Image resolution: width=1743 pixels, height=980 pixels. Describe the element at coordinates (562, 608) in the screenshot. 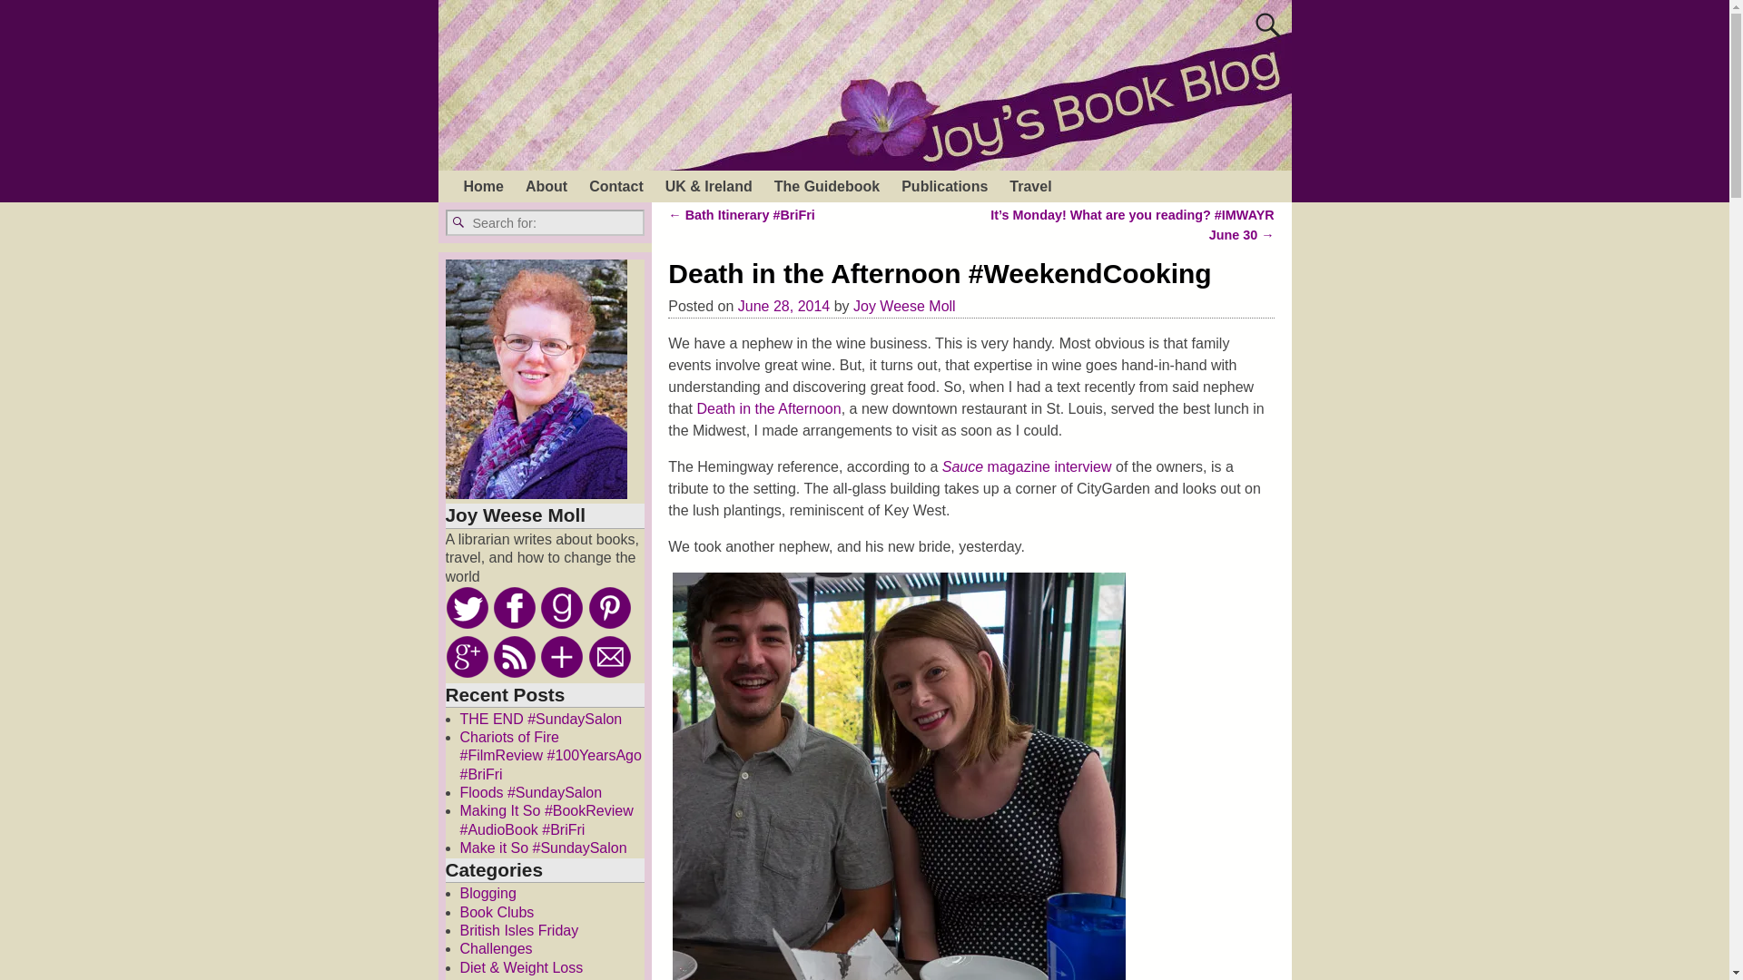

I see `Joy Weese Moll on Goodreads` at that location.